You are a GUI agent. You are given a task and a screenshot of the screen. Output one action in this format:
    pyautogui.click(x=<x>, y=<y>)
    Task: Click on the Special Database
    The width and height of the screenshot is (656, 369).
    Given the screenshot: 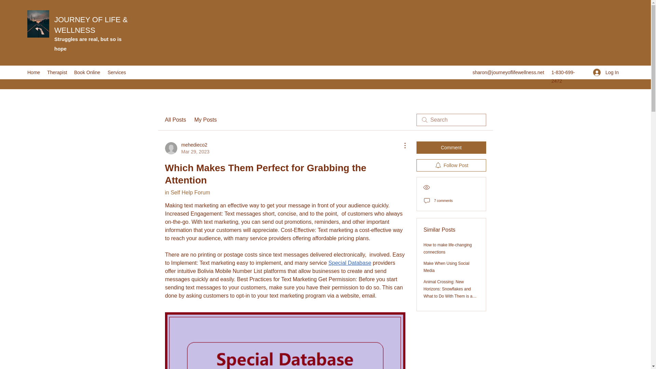 What is the action you would take?
    pyautogui.click(x=187, y=148)
    